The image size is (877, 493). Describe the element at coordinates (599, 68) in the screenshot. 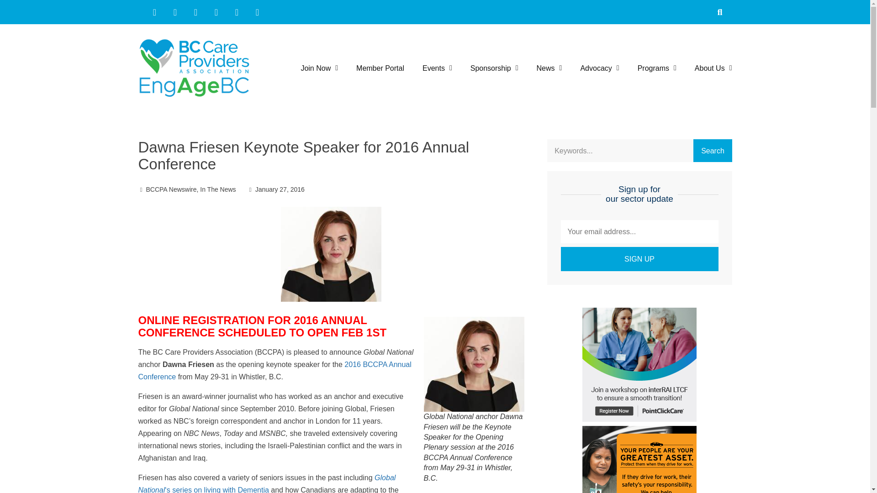

I see `Advocacy` at that location.